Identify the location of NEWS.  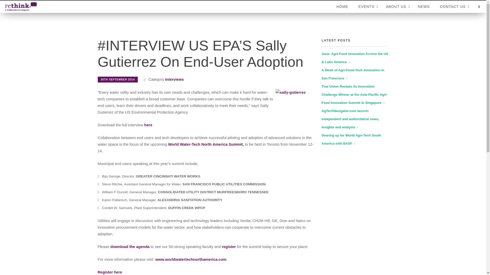
(424, 7).